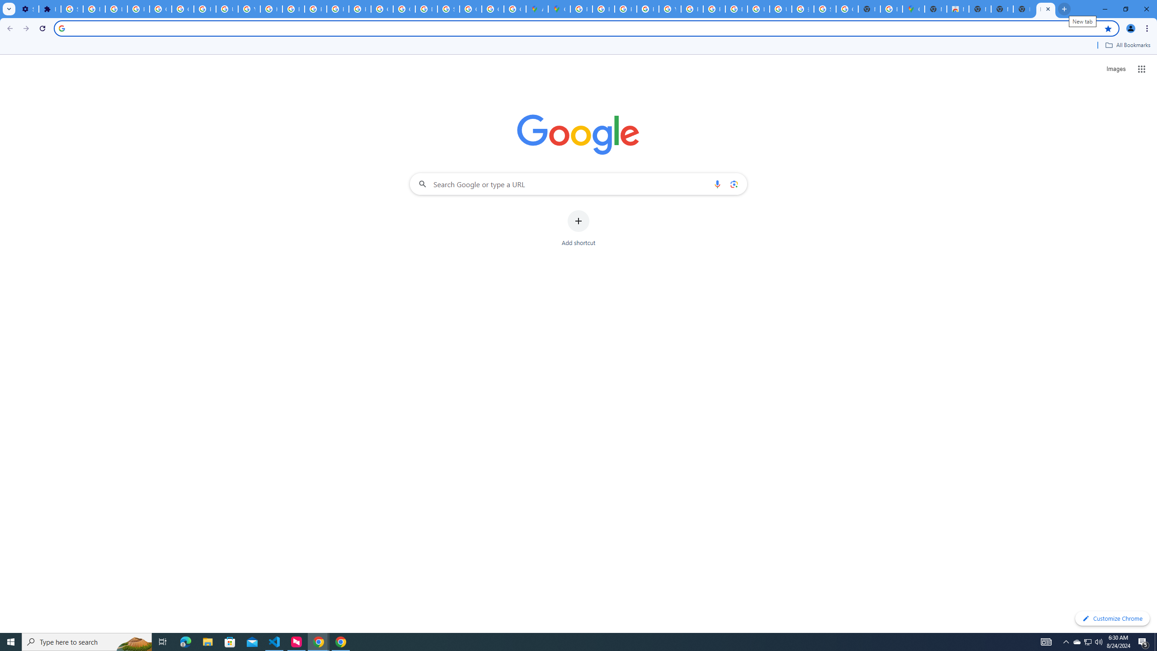  What do you see at coordinates (626, 9) in the screenshot?
I see `Privacy Help Center - Policies Help` at bounding box center [626, 9].